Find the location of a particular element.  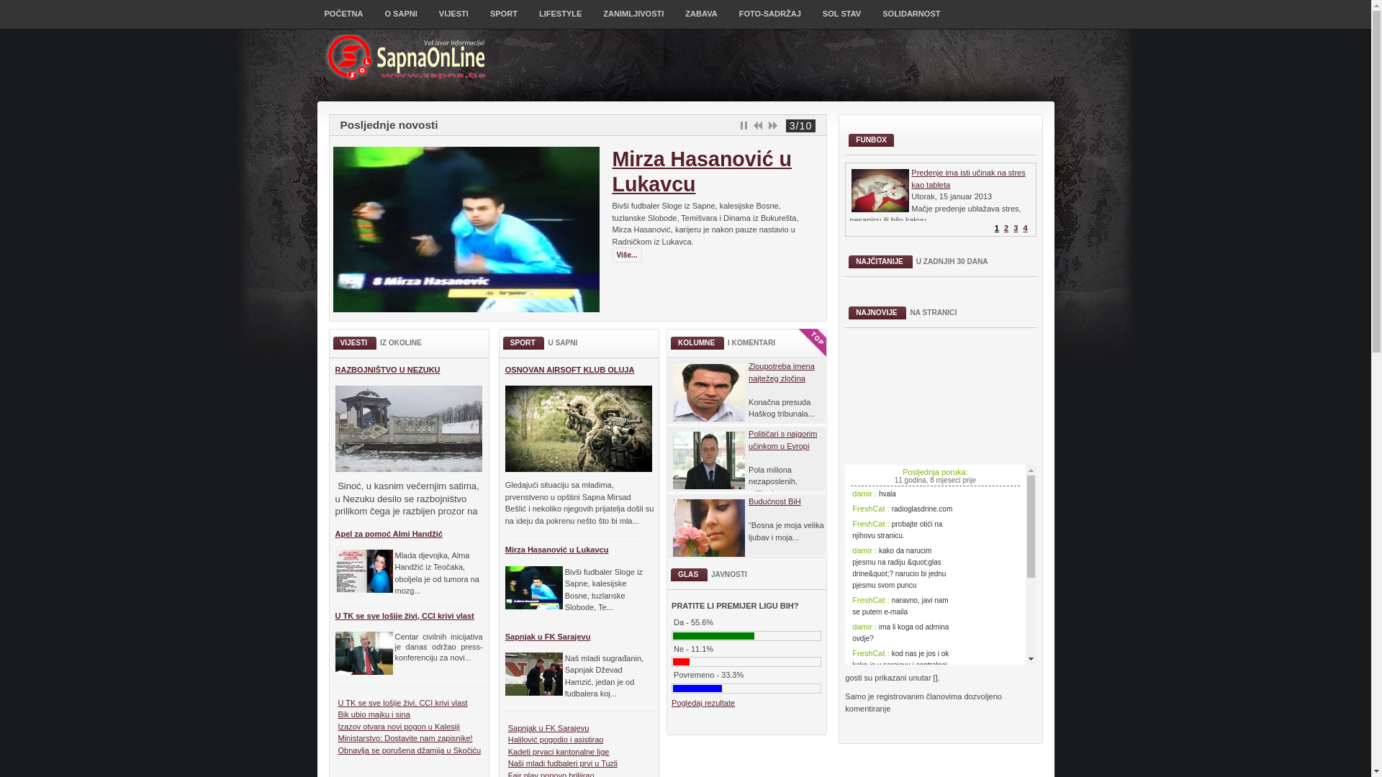

ZANIMLJIVOSTI is located at coordinates (633, 19).